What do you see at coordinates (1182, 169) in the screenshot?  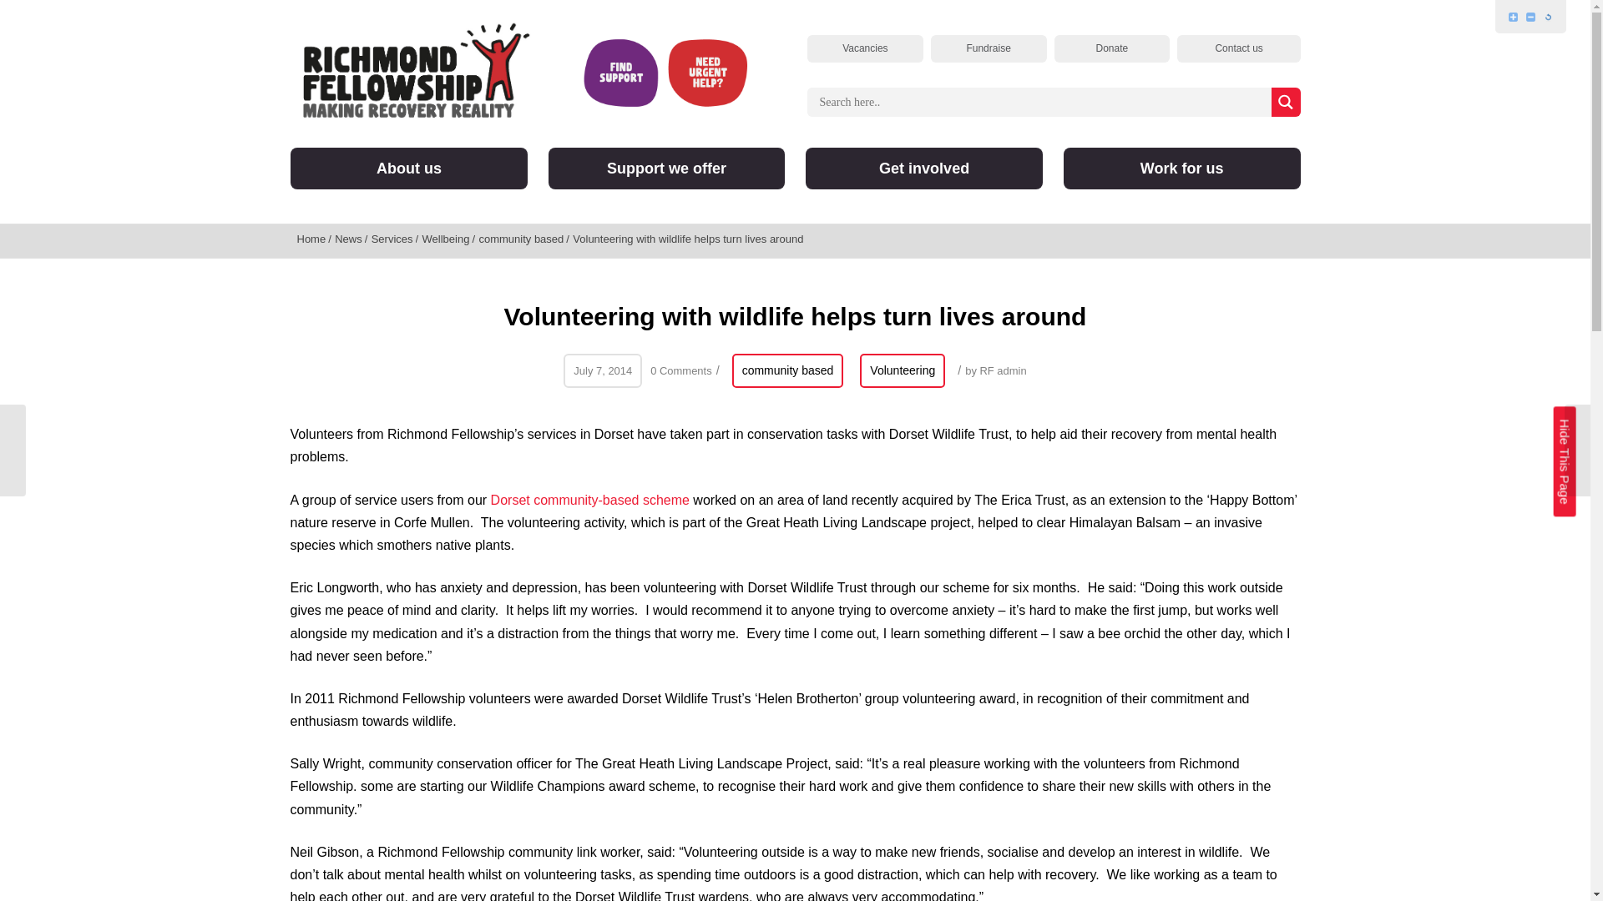 I see `Work for us` at bounding box center [1182, 169].